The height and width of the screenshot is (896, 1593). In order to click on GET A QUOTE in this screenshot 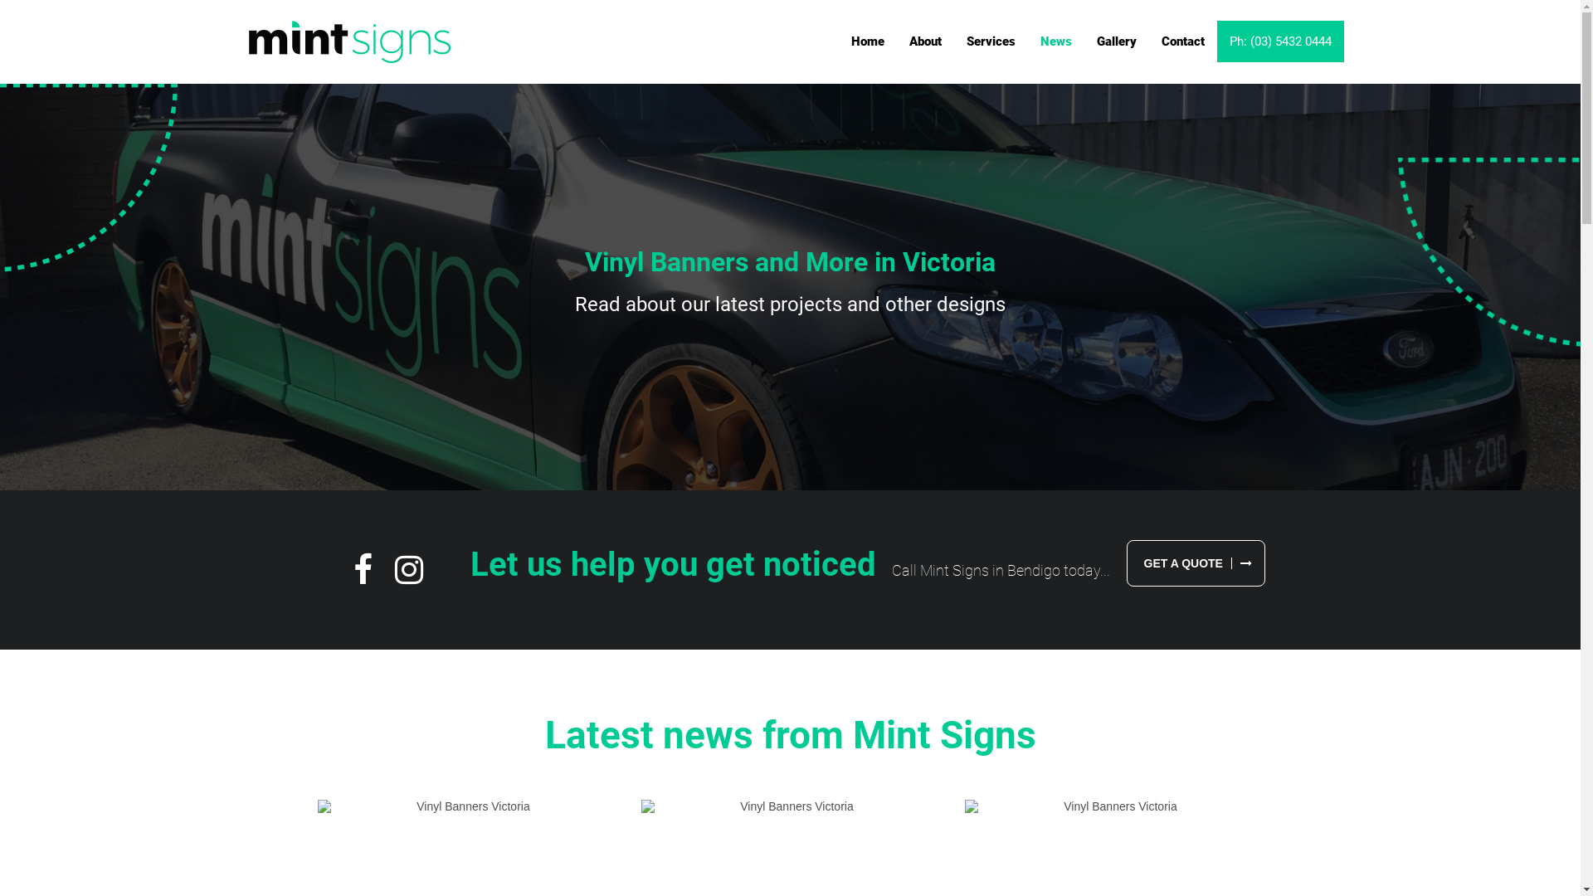, I will do `click(1196, 563)`.